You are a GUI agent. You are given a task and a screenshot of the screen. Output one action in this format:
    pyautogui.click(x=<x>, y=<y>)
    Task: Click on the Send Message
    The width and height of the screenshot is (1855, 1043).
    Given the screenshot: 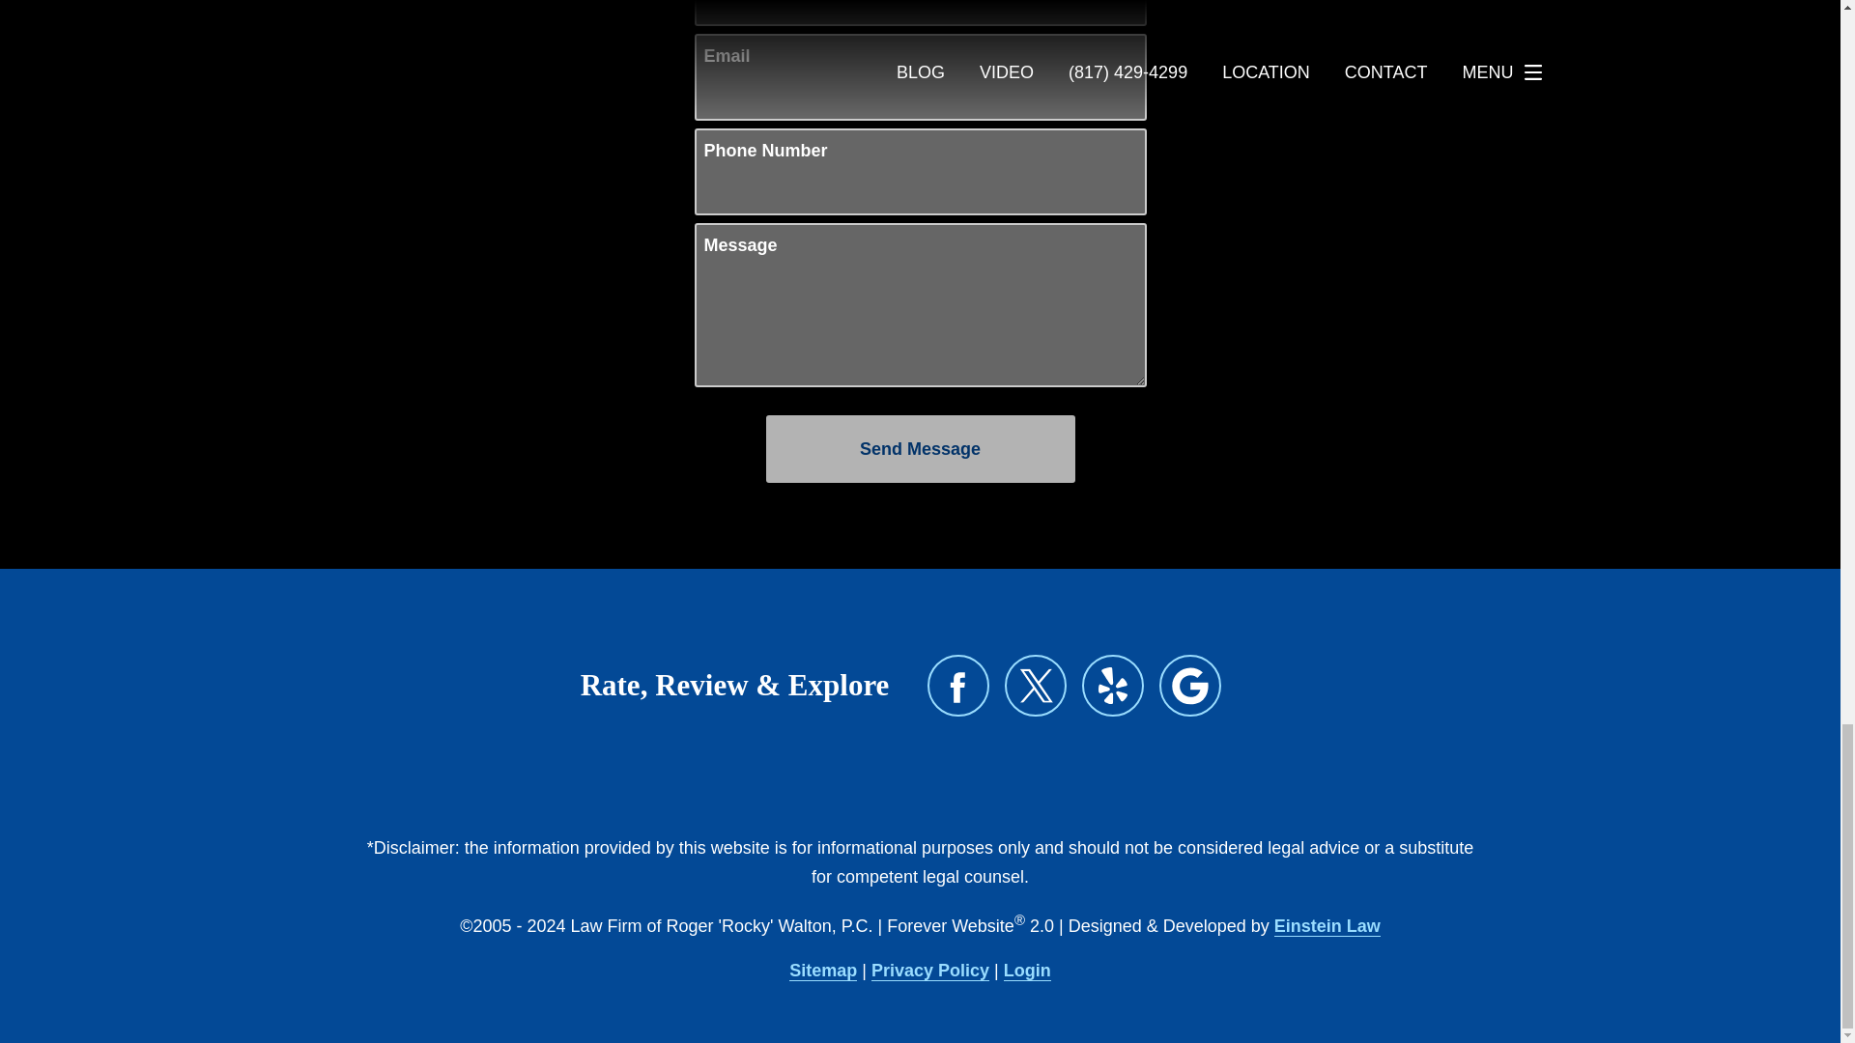 What is the action you would take?
    pyautogui.click(x=919, y=448)
    